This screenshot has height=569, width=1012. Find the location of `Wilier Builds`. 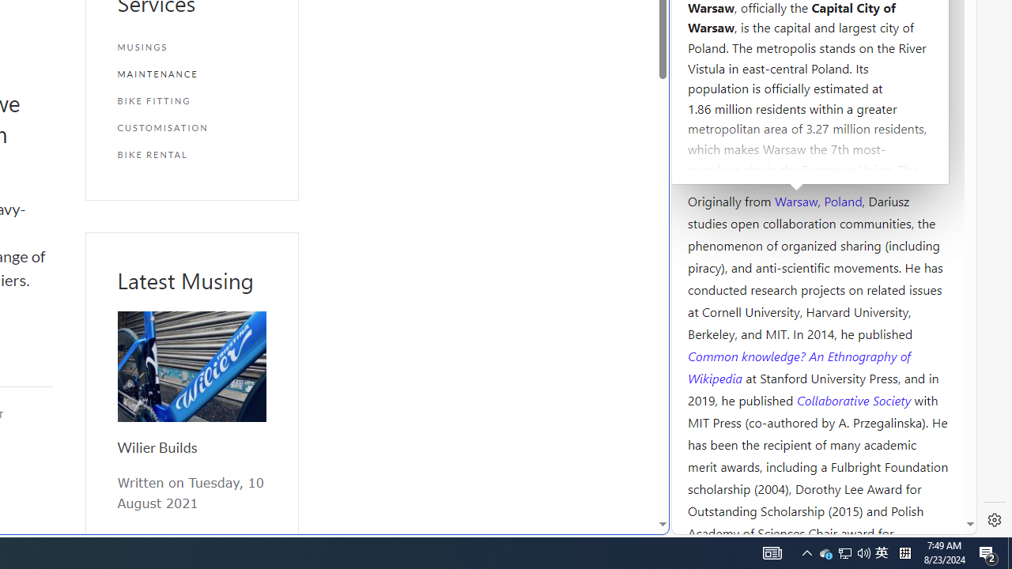

Wilier Builds is located at coordinates (191, 367).